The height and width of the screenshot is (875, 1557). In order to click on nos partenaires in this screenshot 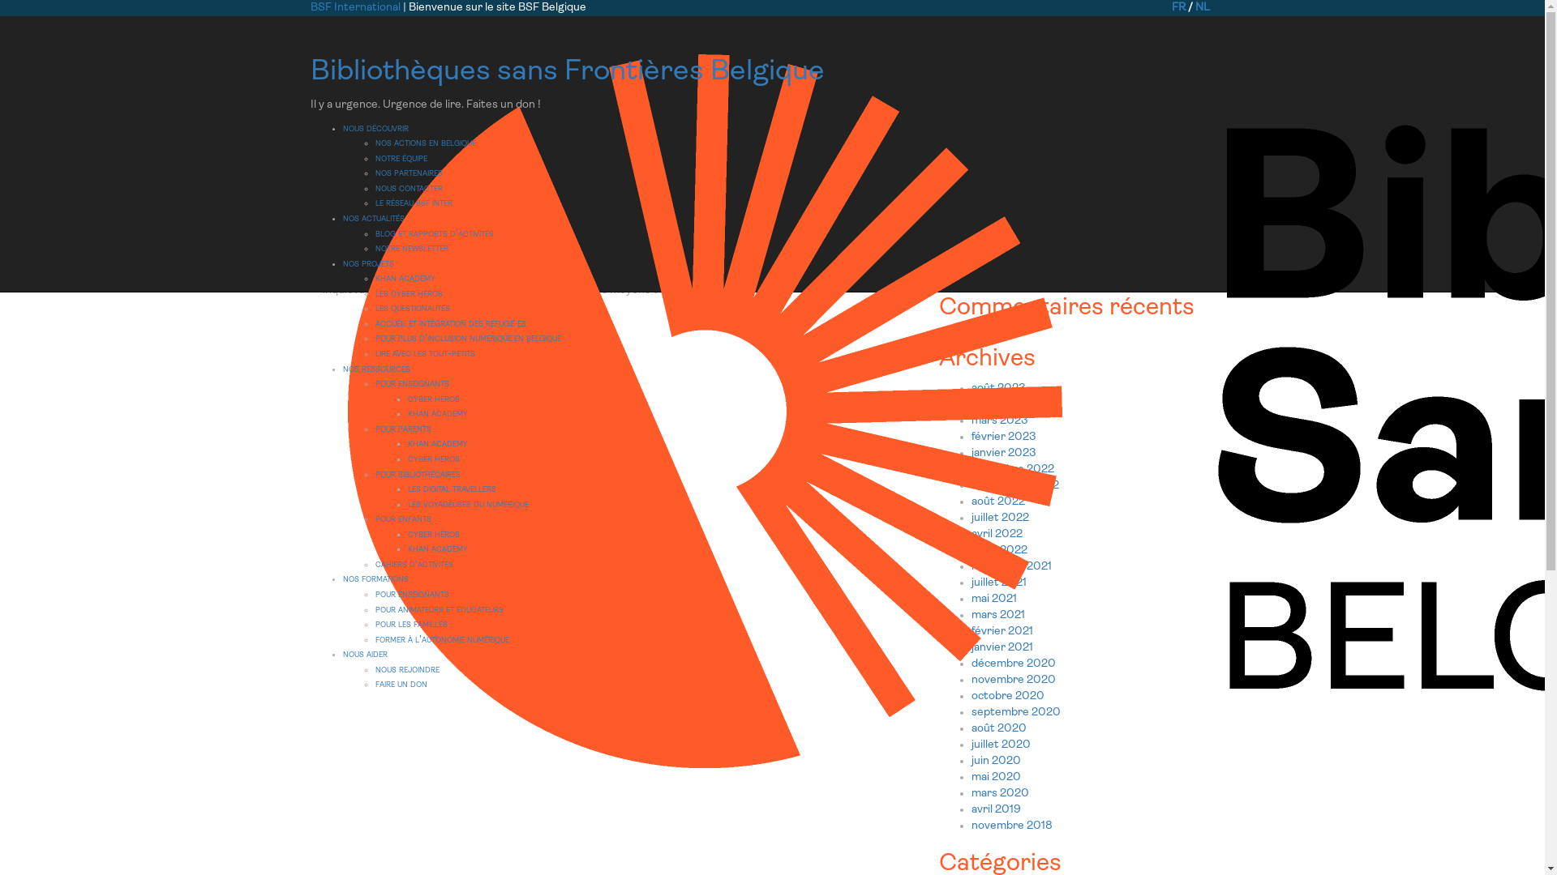, I will do `click(409, 173)`.